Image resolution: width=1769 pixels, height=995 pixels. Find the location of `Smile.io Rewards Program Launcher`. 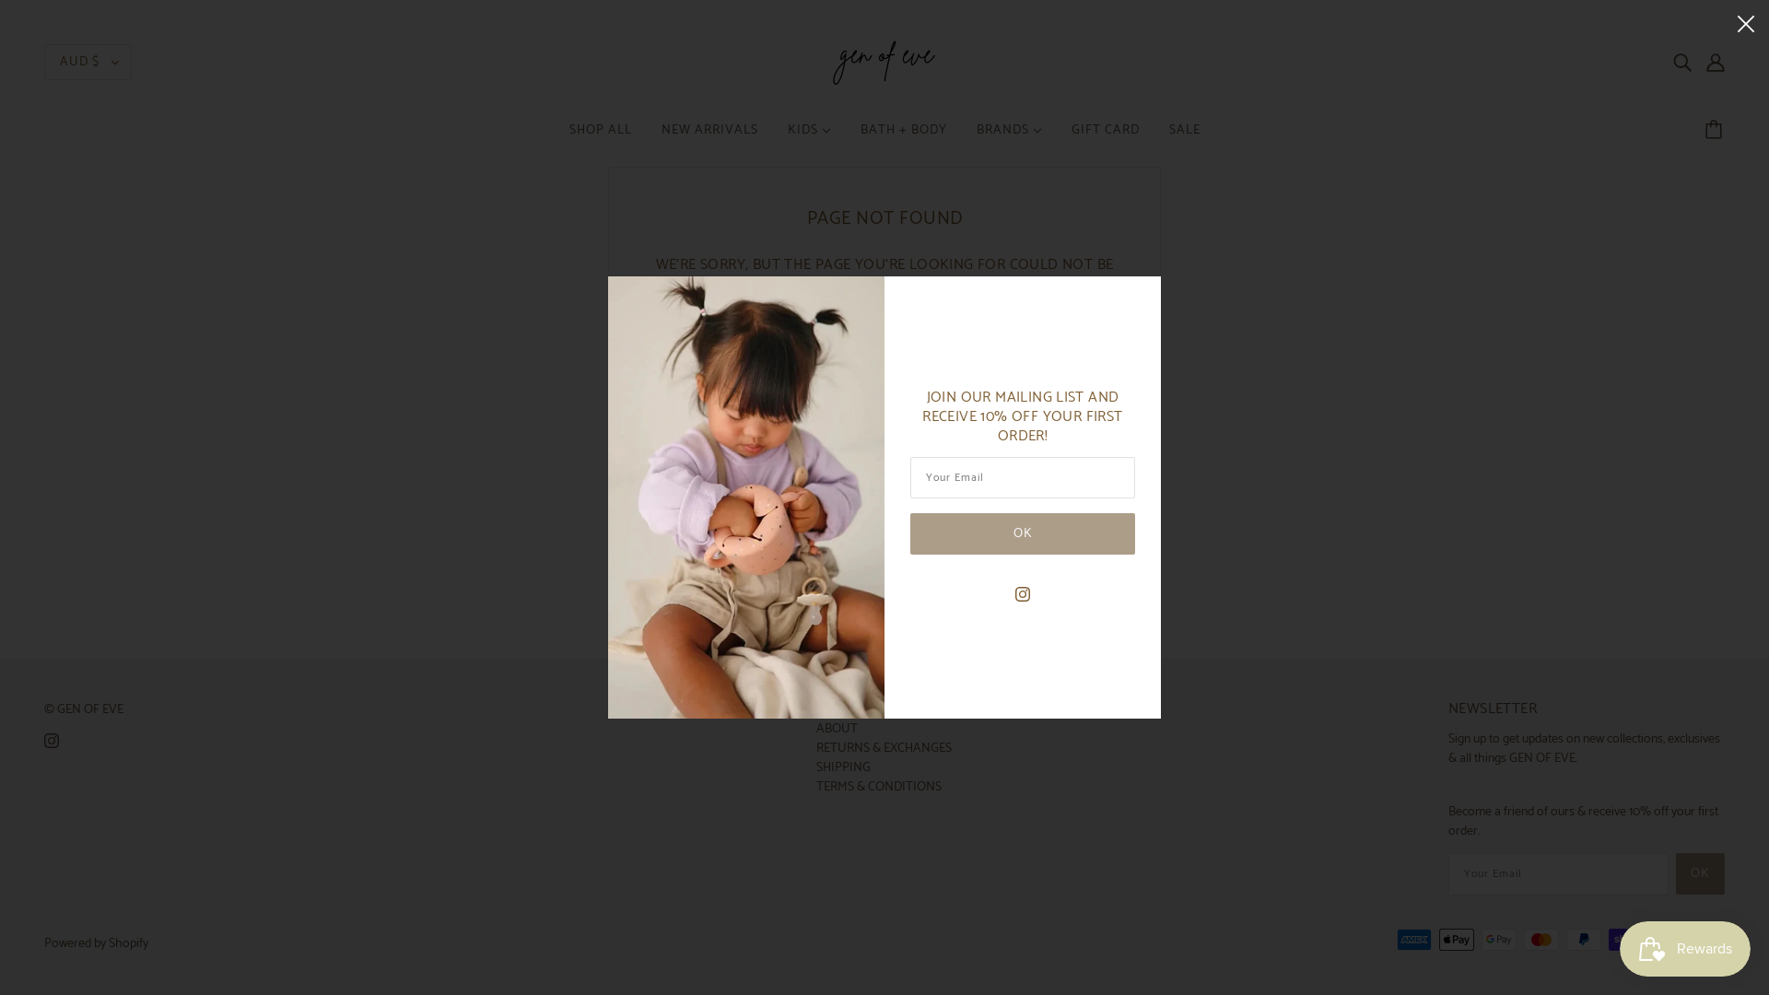

Smile.io Rewards Program Launcher is located at coordinates (1685, 949).